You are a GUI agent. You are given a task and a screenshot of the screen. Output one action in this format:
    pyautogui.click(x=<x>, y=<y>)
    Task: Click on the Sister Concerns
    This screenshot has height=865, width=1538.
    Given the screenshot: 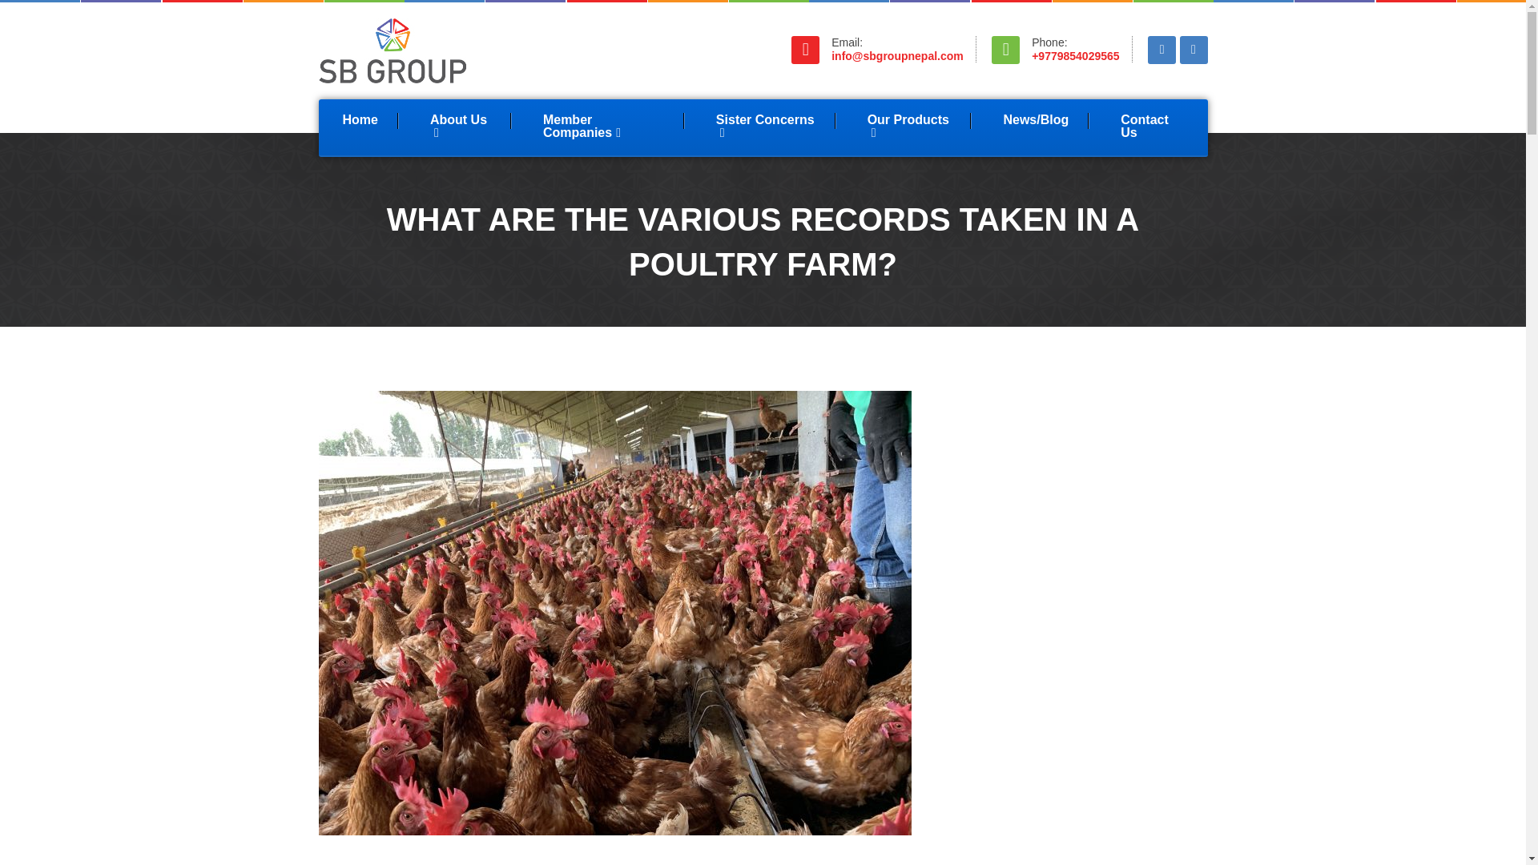 What is the action you would take?
    pyautogui.click(x=766, y=127)
    